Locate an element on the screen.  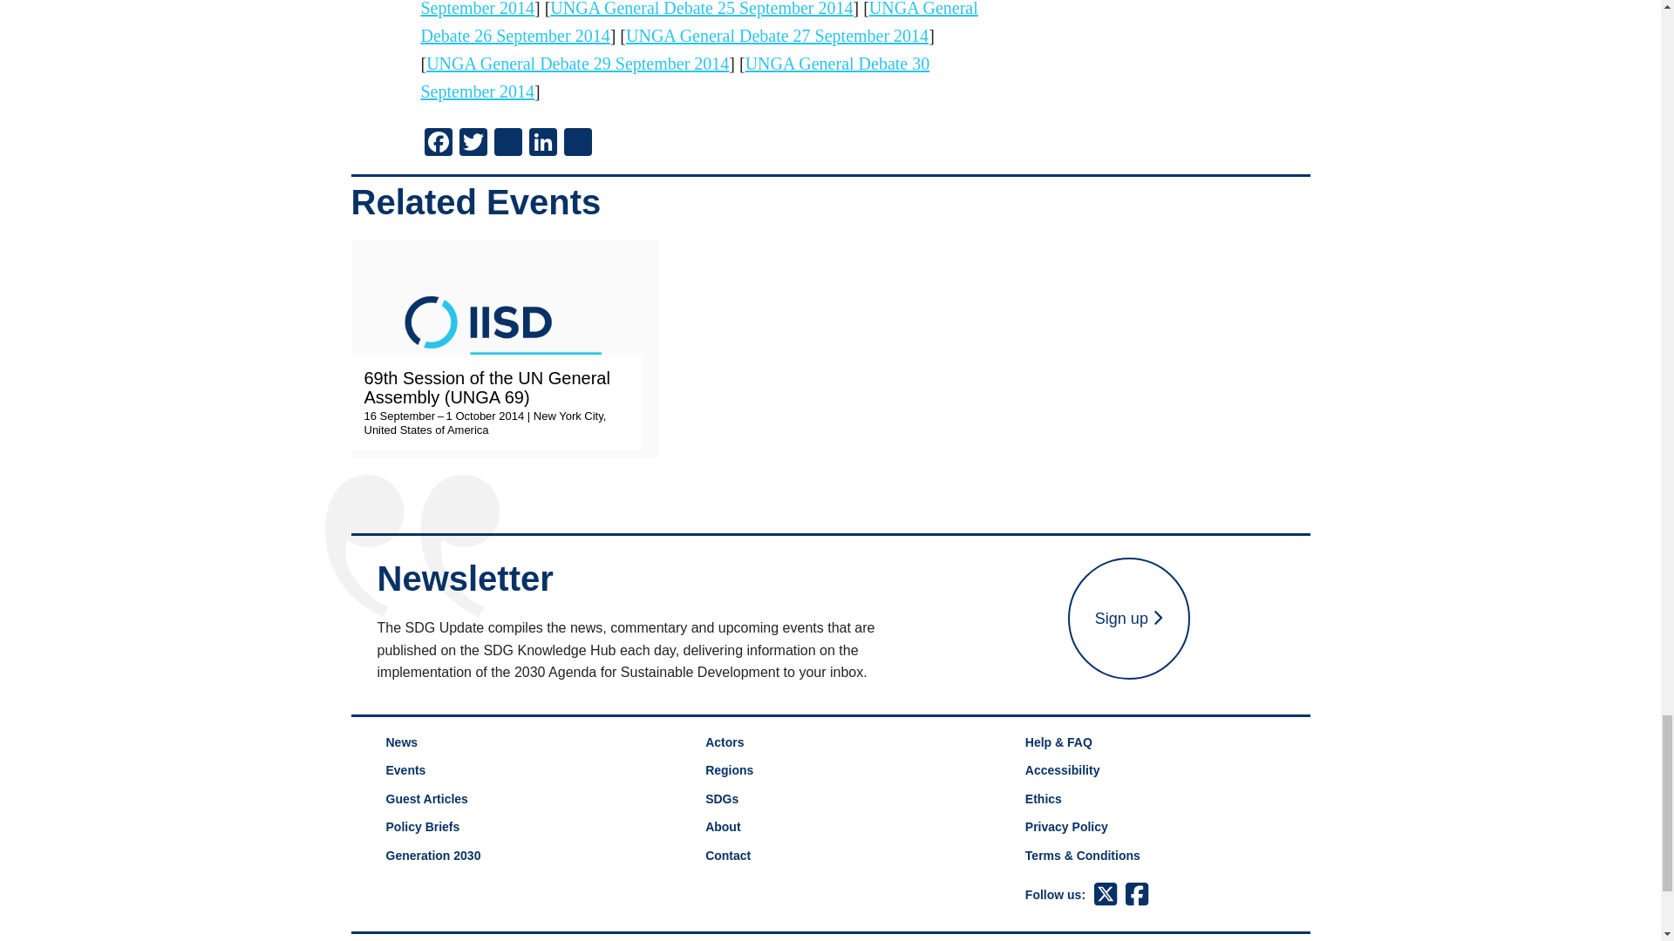
LinkedIn is located at coordinates (542, 143).